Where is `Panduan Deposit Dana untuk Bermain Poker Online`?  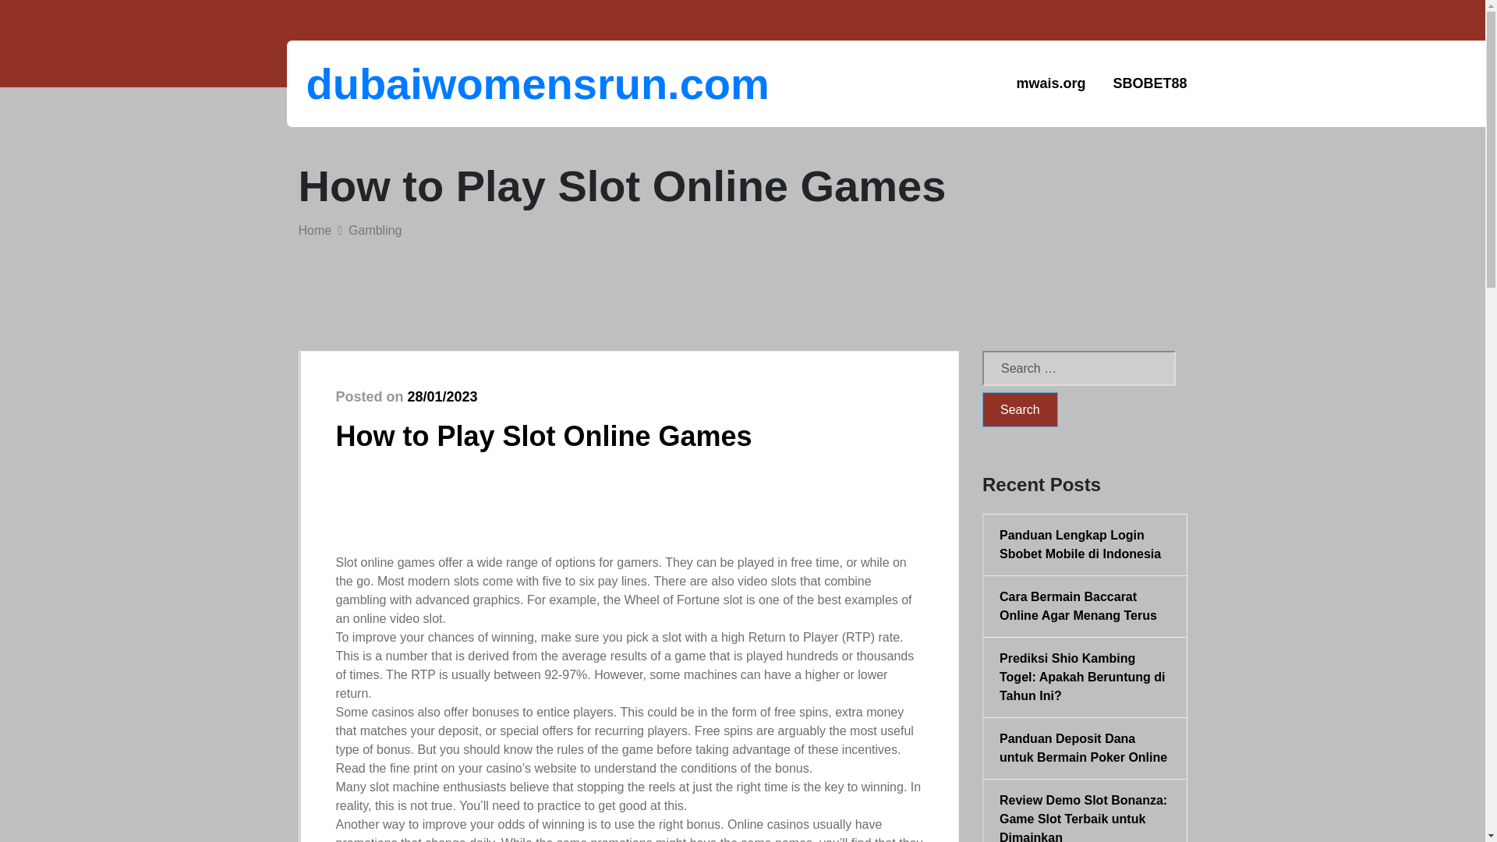 Panduan Deposit Dana untuk Bermain Poker Online is located at coordinates (1085, 748).